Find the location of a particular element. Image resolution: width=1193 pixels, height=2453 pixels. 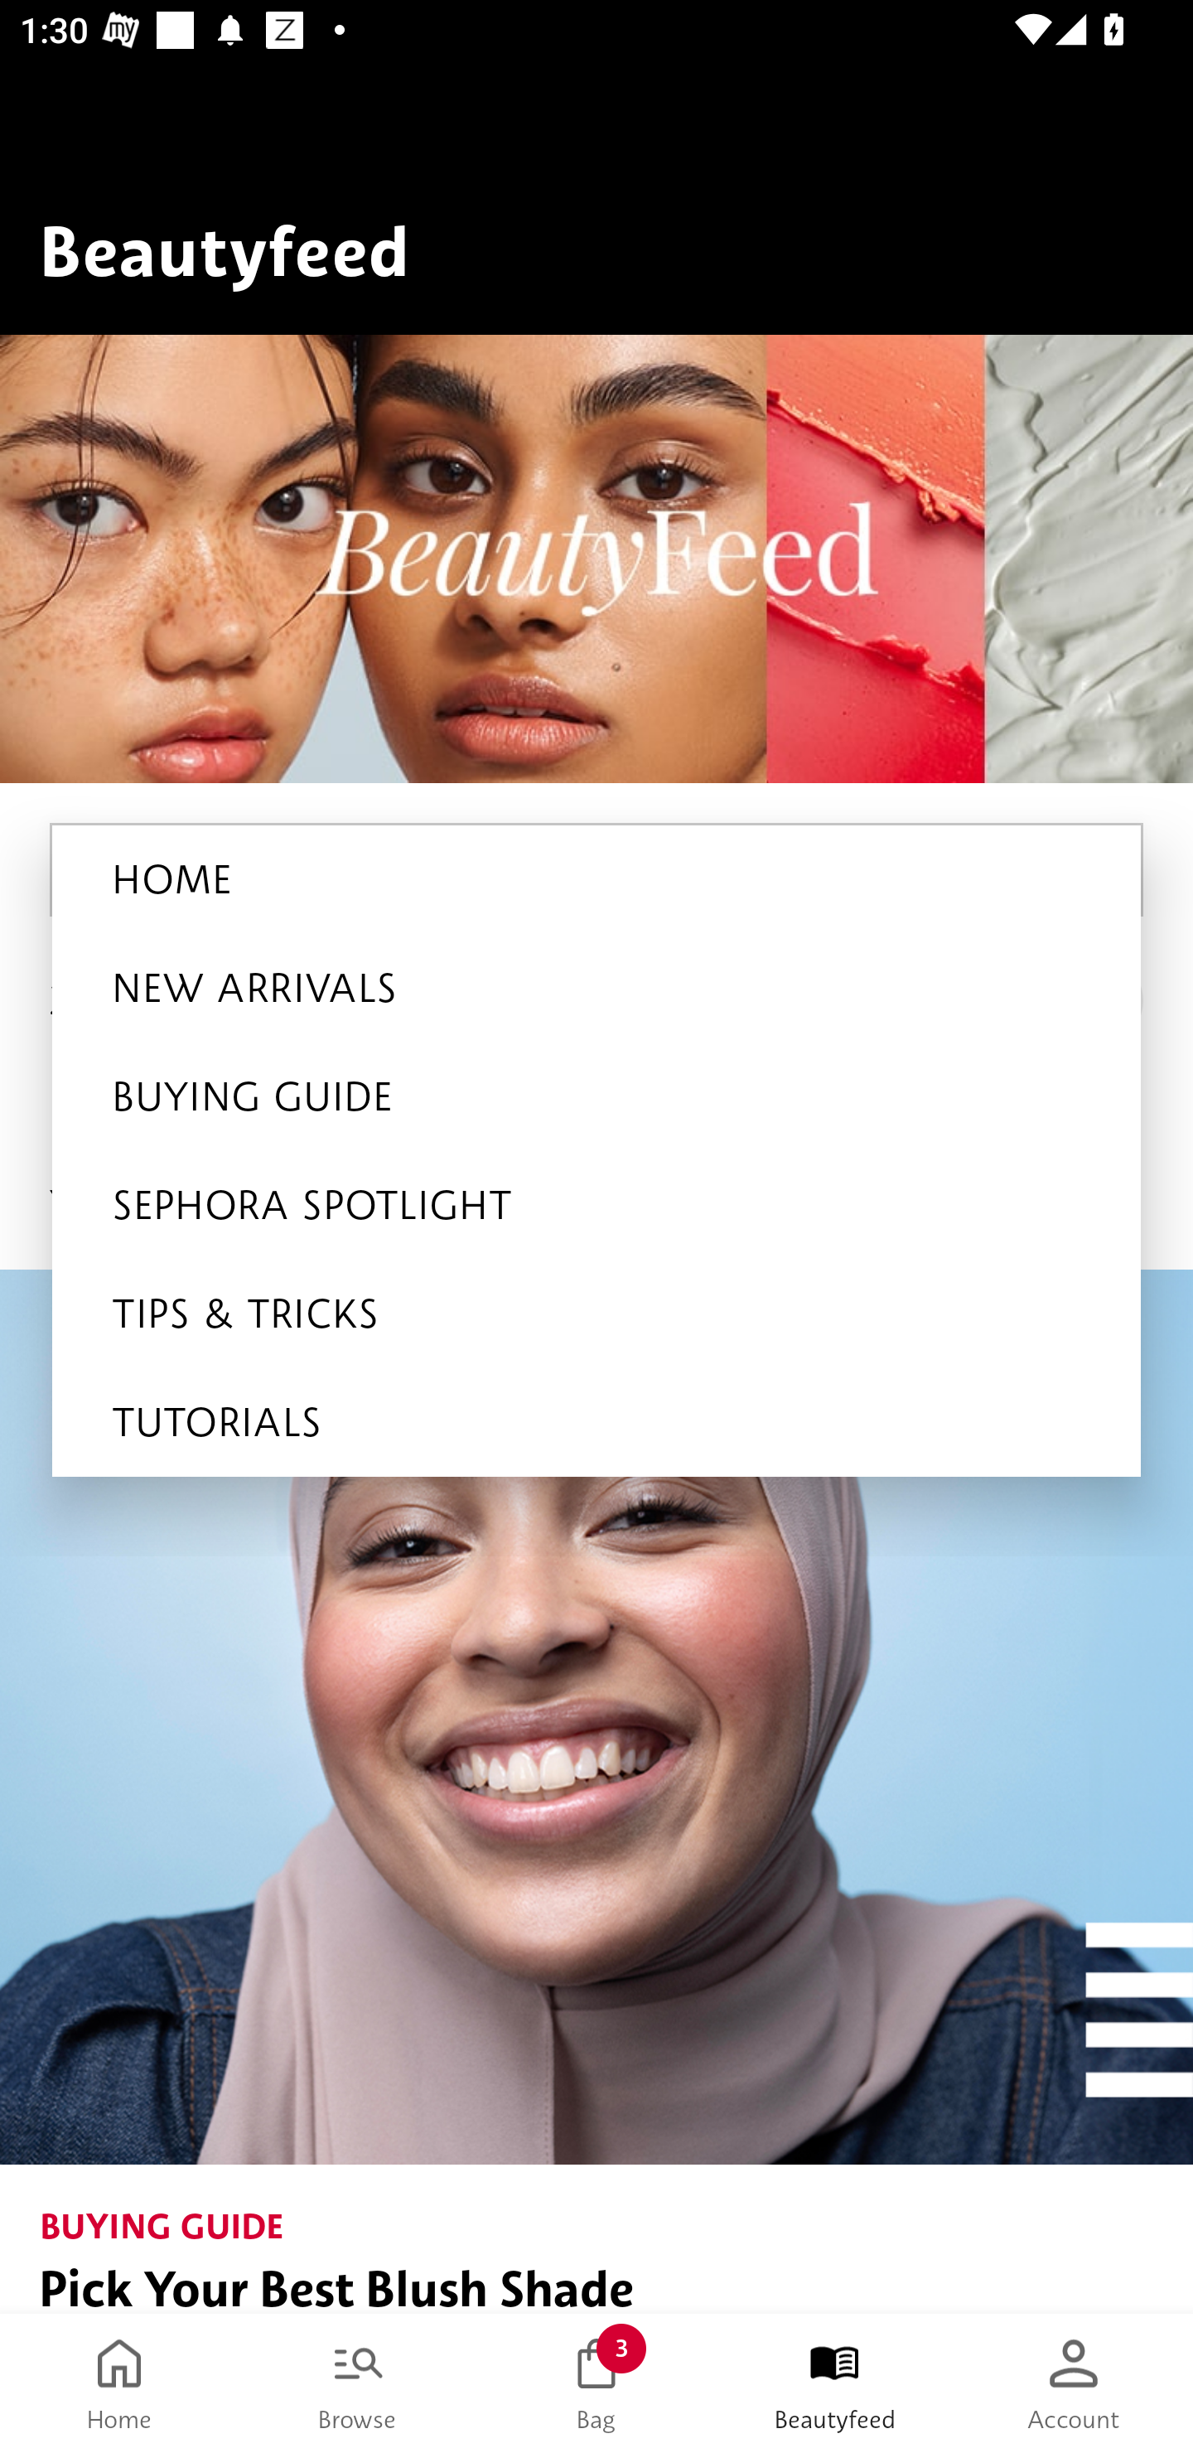

TIPS & TRICKS is located at coordinates (596, 1314).